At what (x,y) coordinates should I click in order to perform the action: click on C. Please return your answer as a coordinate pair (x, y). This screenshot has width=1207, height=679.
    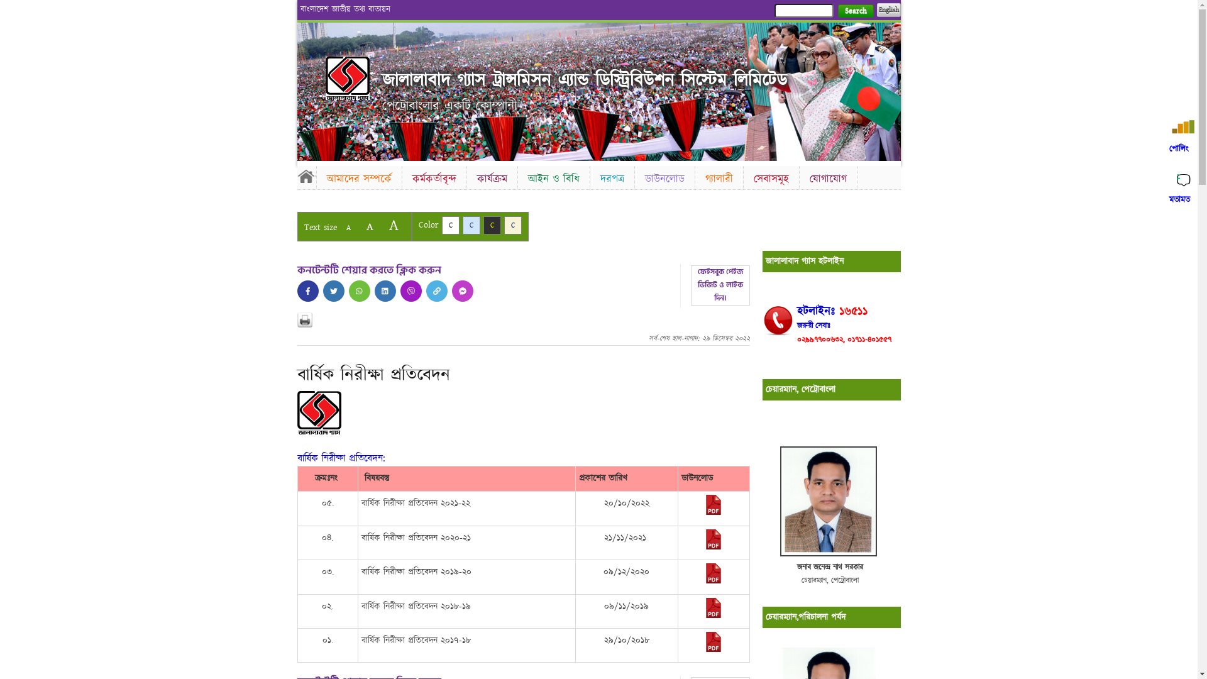
    Looking at the image, I should click on (513, 225).